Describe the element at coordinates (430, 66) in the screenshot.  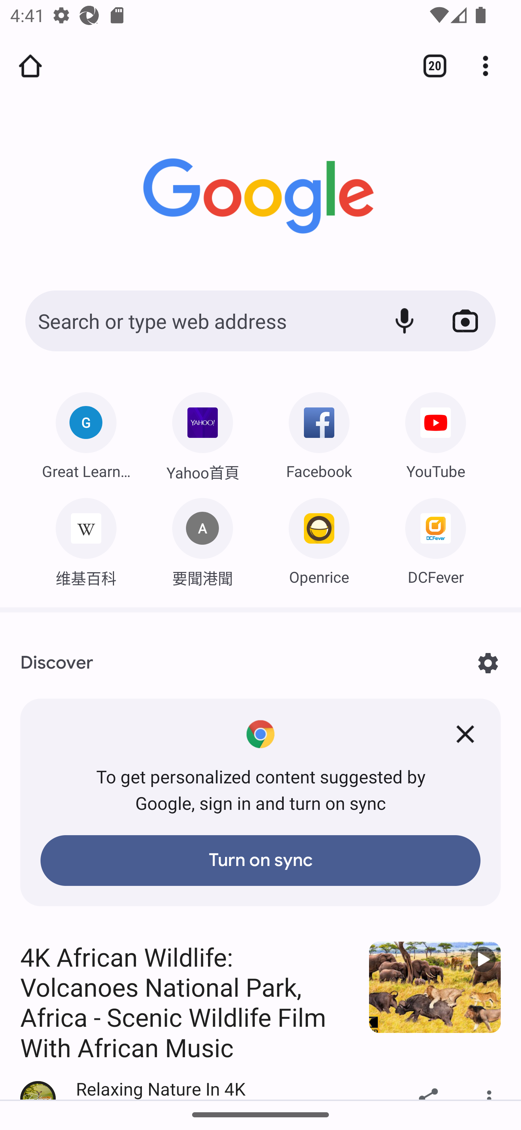
I see `Switch or close tabs` at that location.